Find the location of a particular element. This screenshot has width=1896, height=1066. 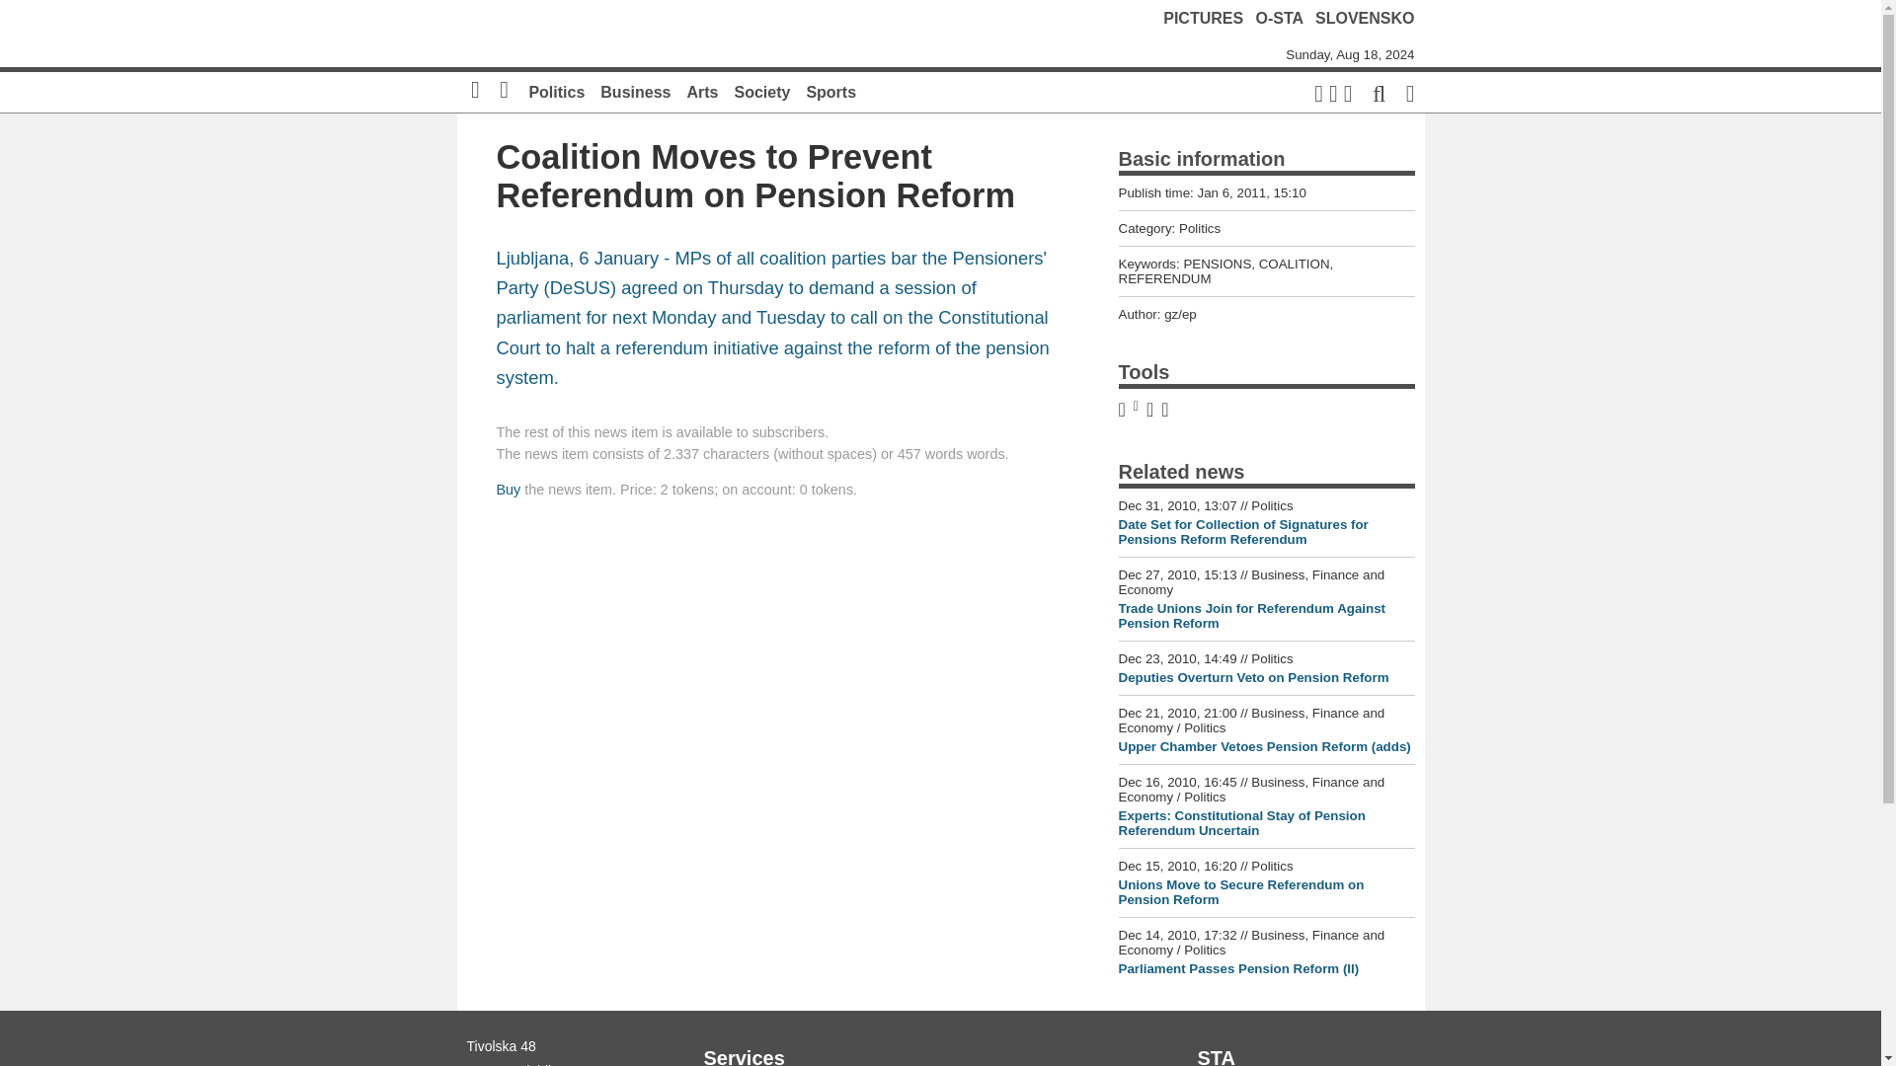

Arts is located at coordinates (702, 92).